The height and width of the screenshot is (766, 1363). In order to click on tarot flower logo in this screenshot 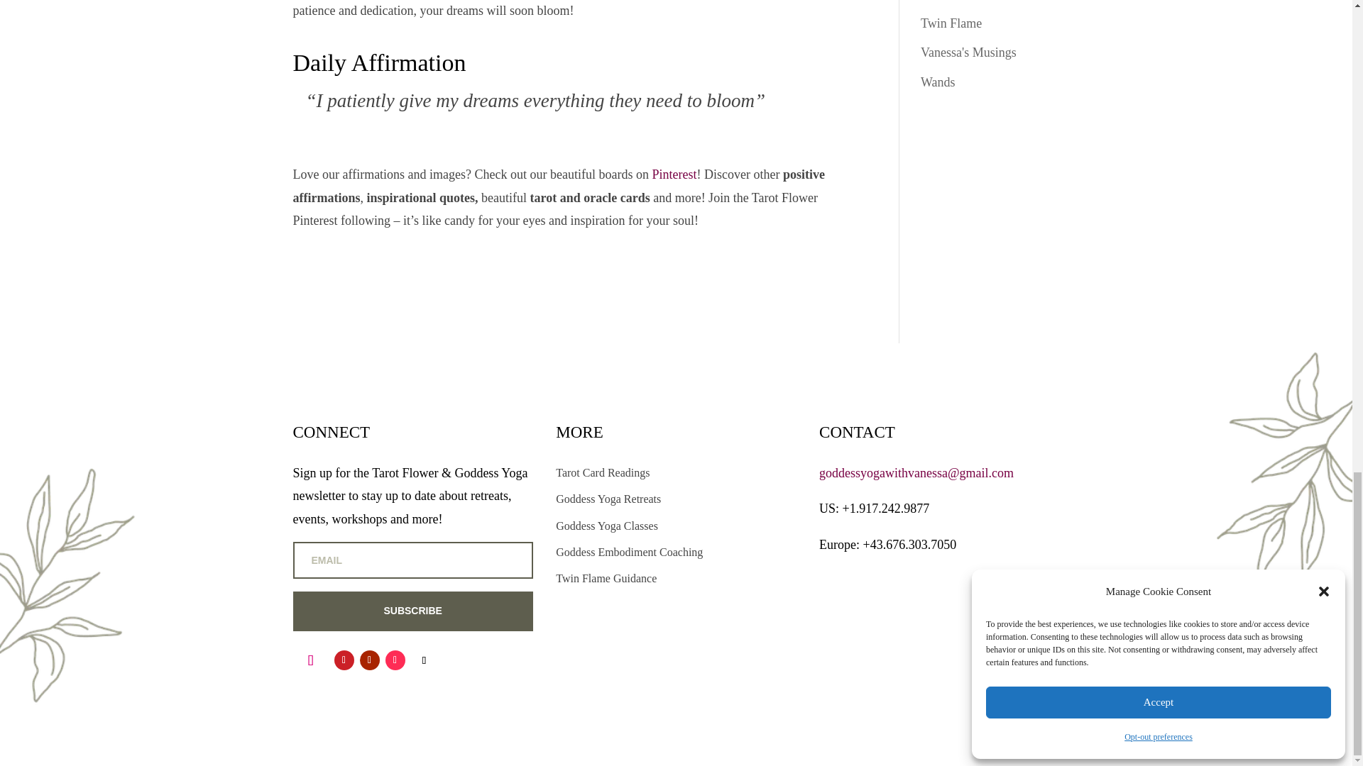, I will do `click(938, 644)`.